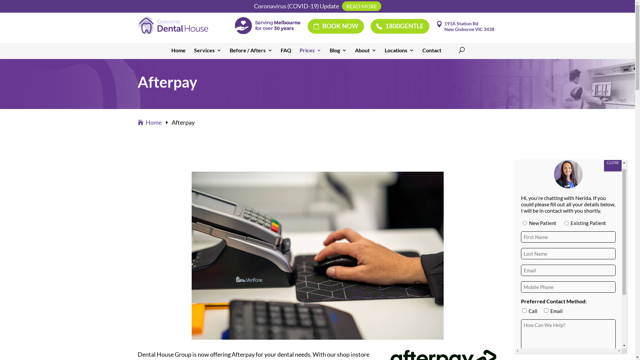 This screenshot has height=360, width=640. Describe the element at coordinates (286, 53) in the screenshot. I see `FAQ` at that location.